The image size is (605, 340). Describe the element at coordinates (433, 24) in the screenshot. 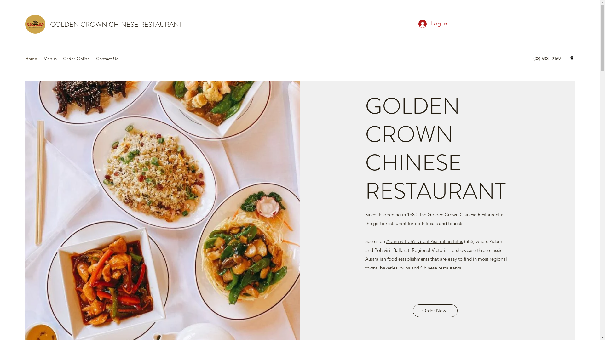

I see `Log In` at that location.